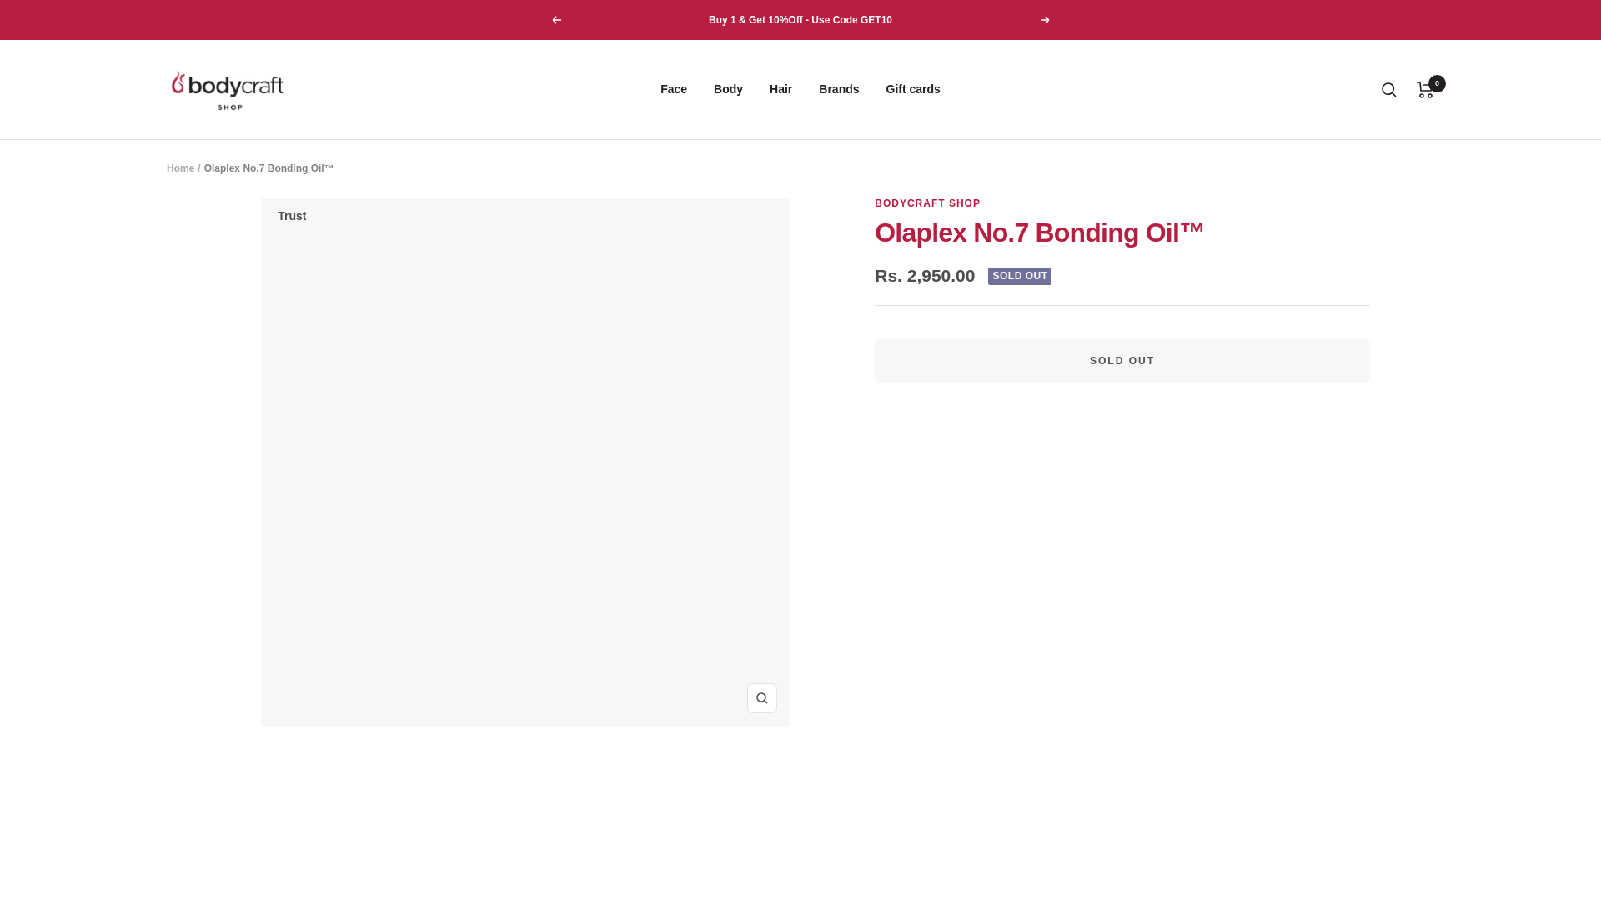  I want to click on Body, so click(728, 88).